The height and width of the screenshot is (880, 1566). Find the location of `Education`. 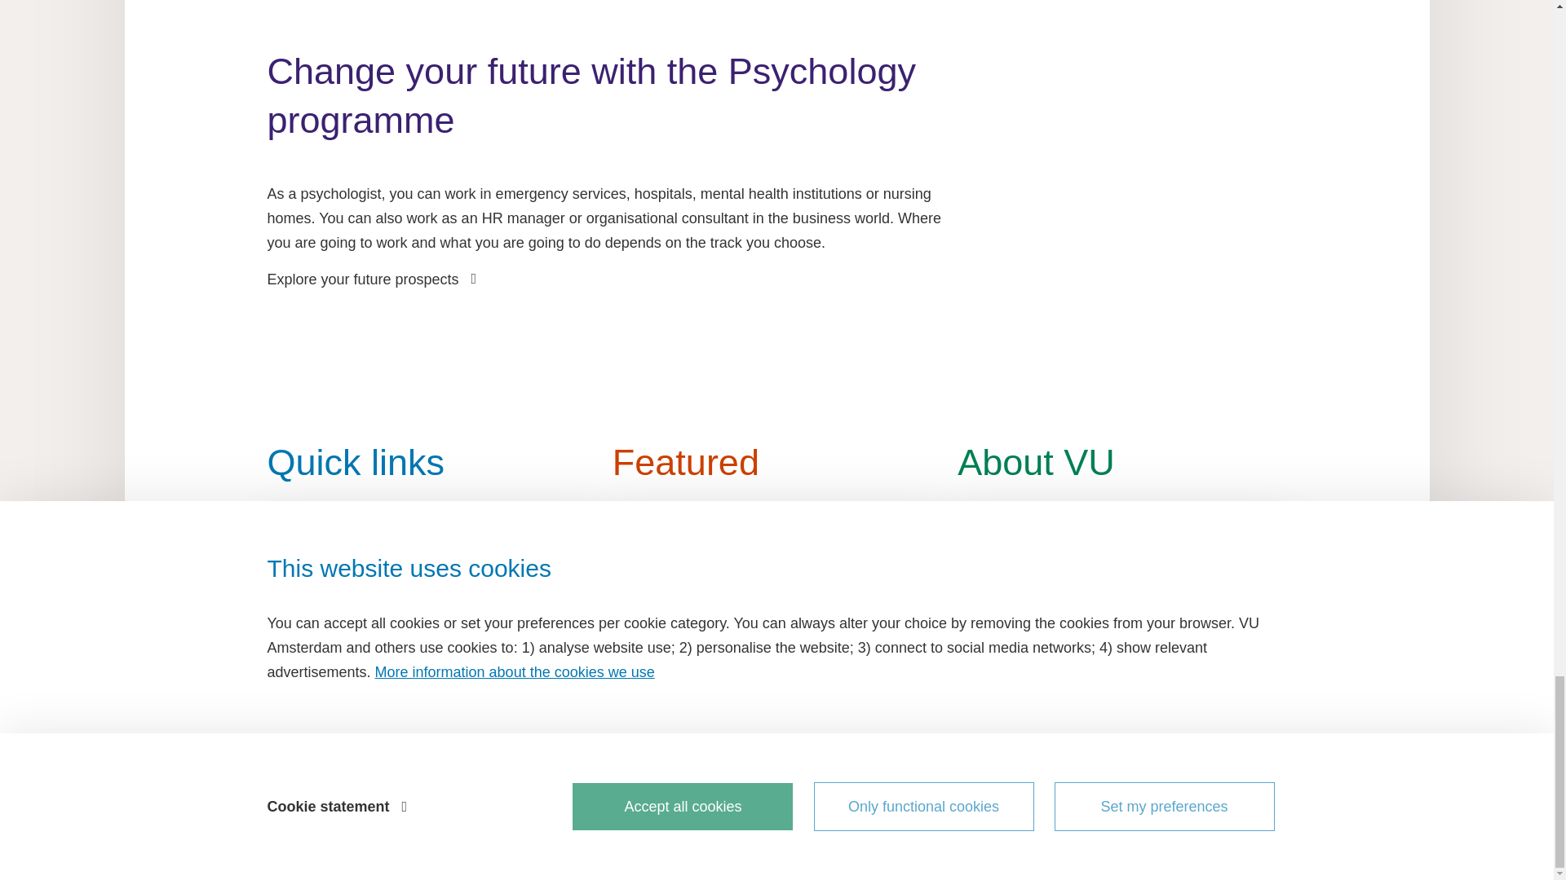

Education is located at coordinates (431, 552).